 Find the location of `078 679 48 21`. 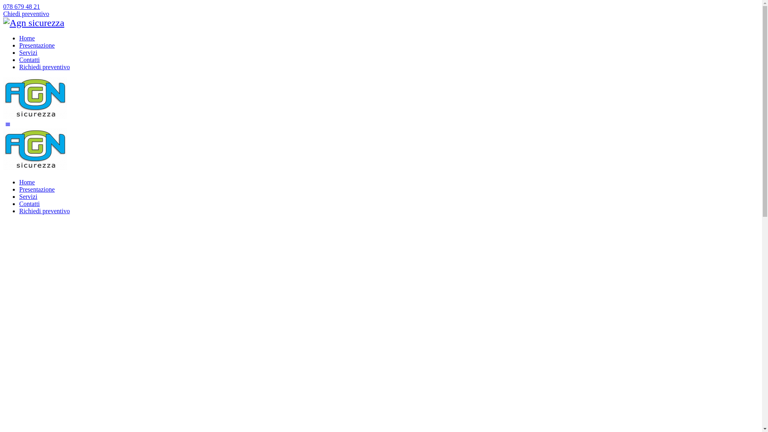

078 679 48 21 is located at coordinates (22, 6).